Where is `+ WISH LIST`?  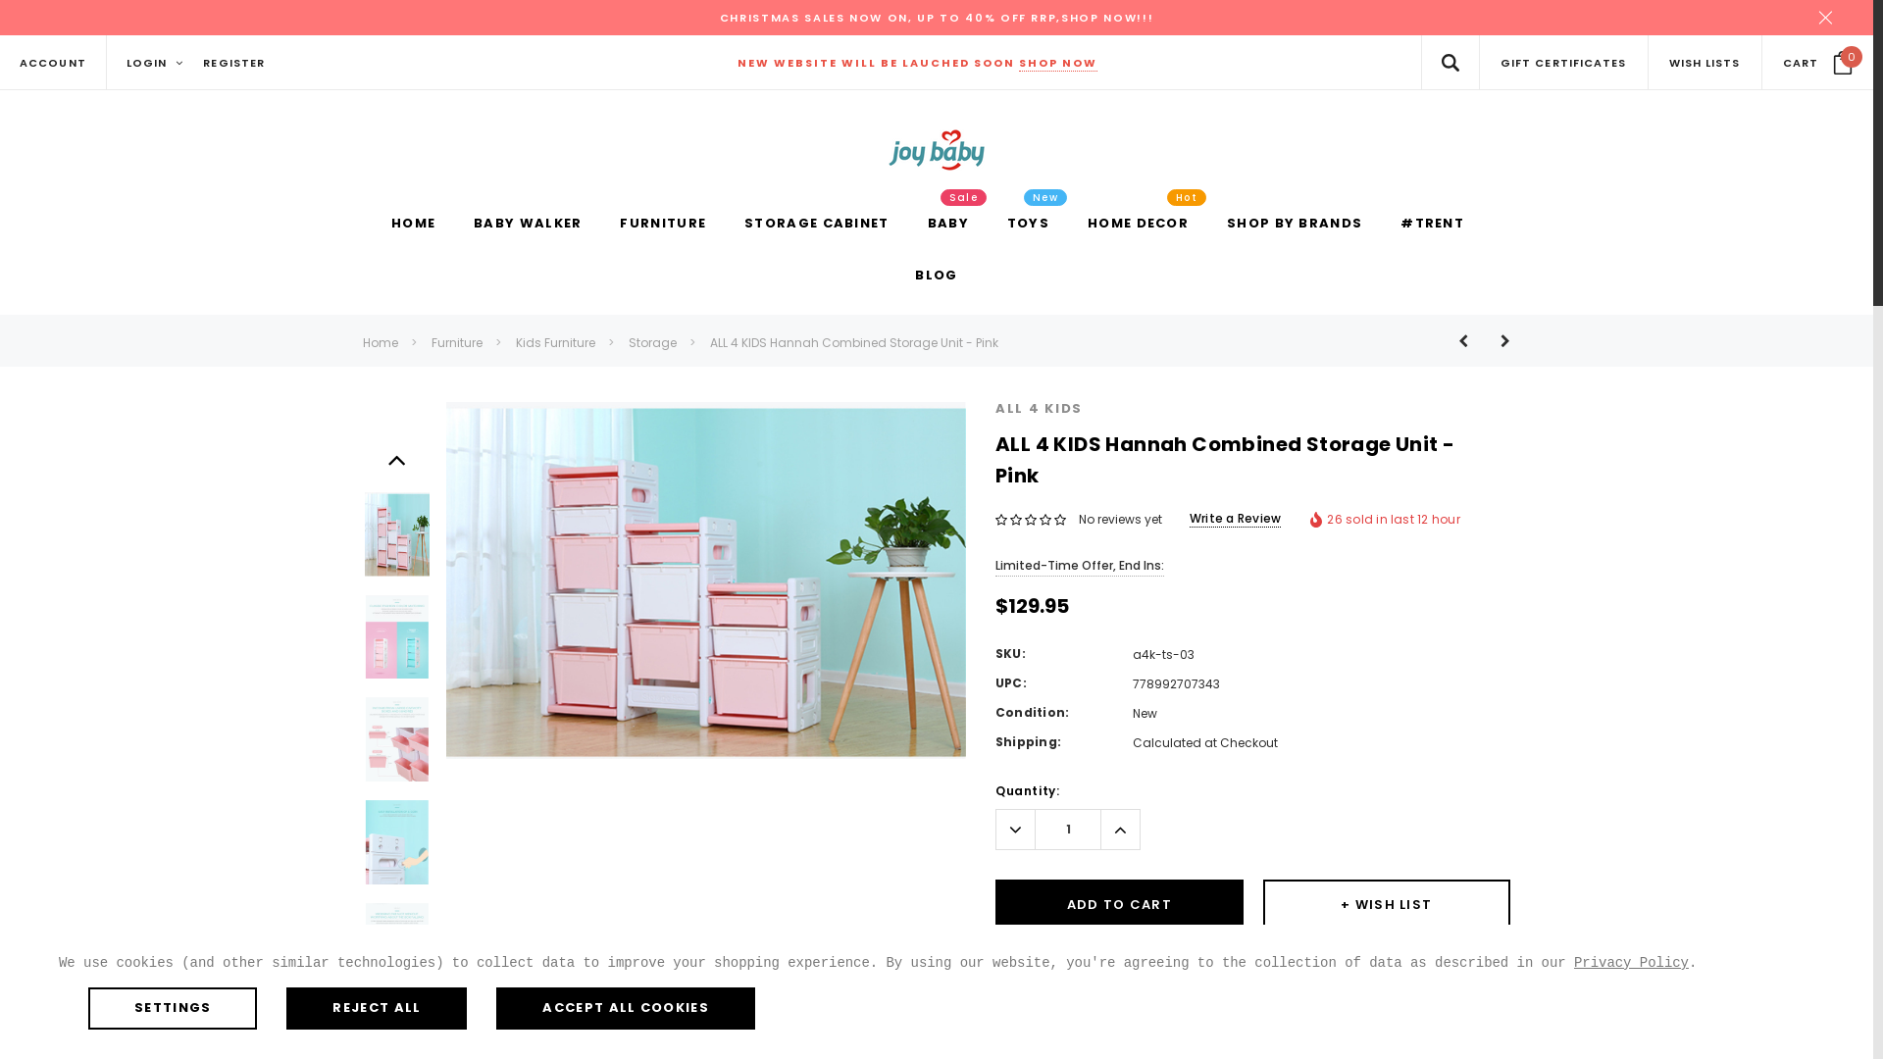
+ WISH LIST is located at coordinates (1387, 905).